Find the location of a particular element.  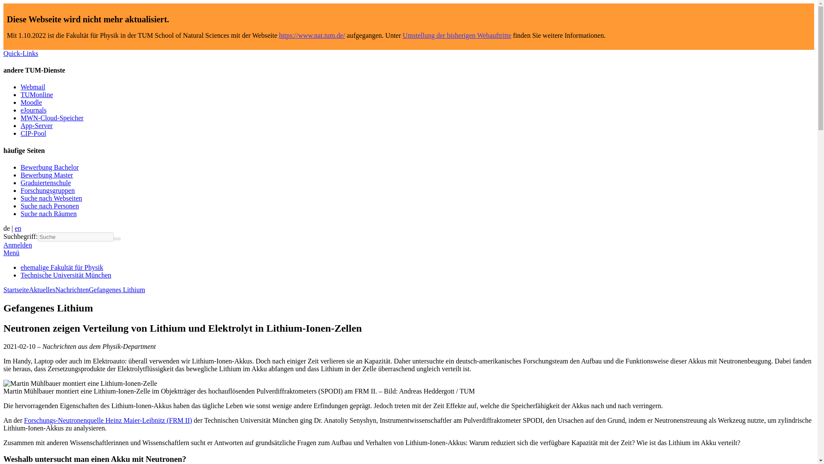

App-Server is located at coordinates (36, 125).